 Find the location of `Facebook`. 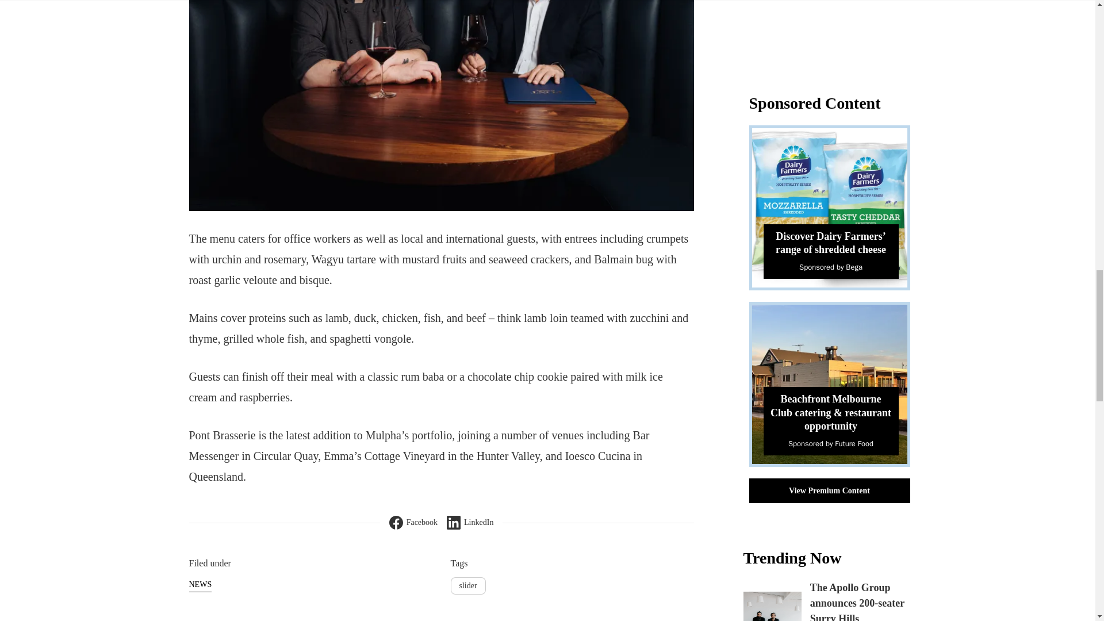

Facebook is located at coordinates (413, 523).